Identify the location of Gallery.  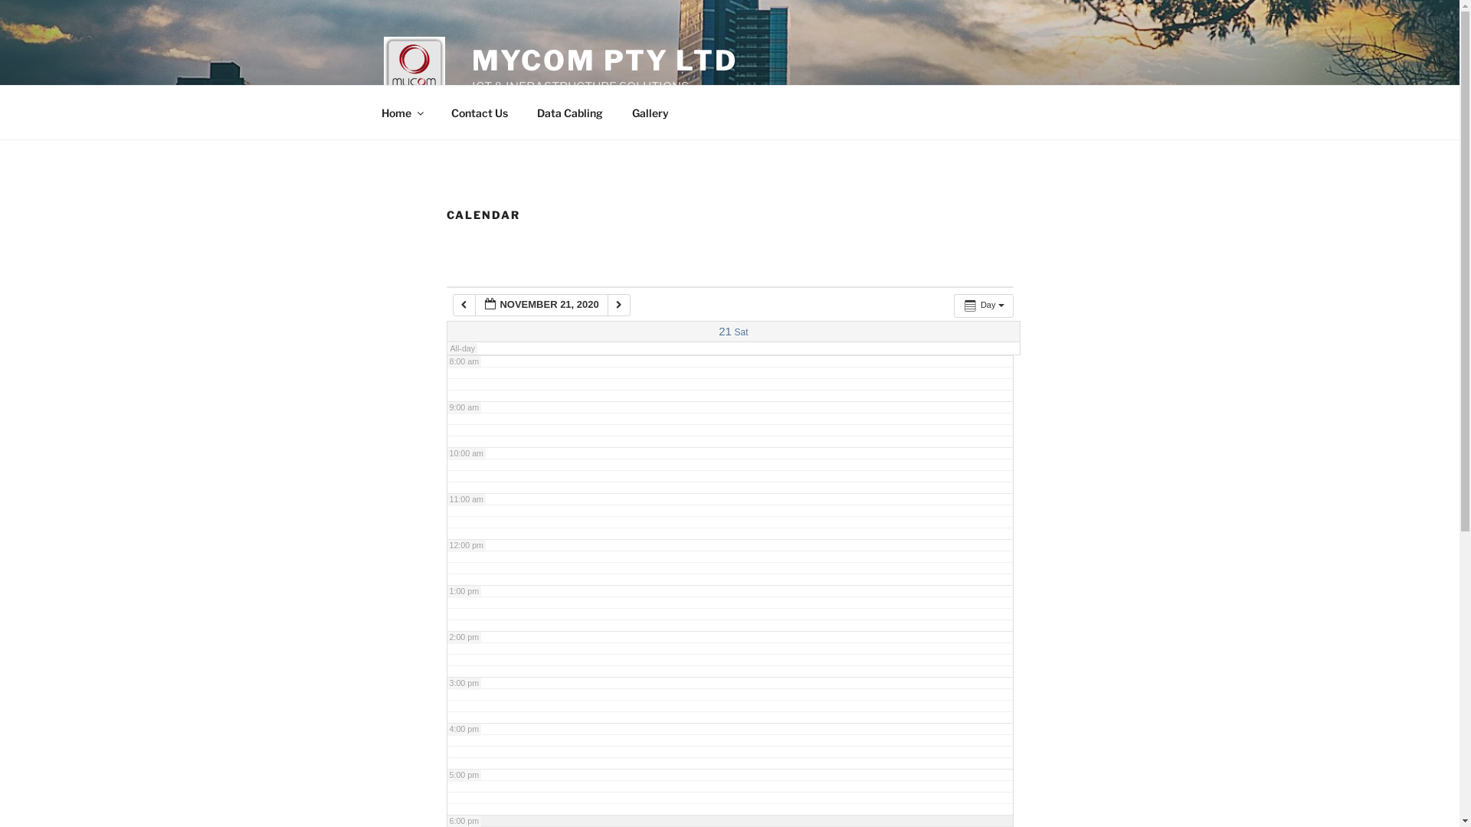
(651, 112).